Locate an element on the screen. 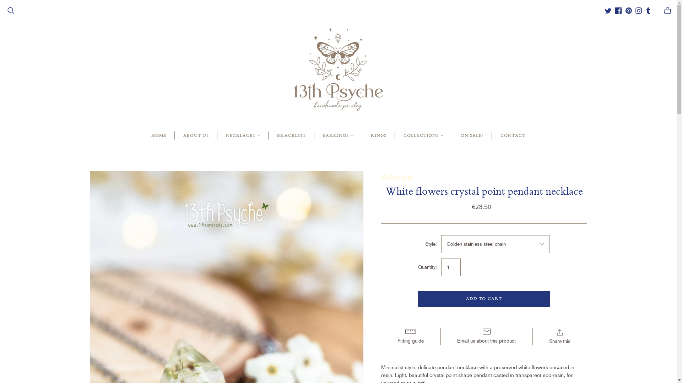 This screenshot has height=383, width=682. EARRINGS is located at coordinates (338, 135).